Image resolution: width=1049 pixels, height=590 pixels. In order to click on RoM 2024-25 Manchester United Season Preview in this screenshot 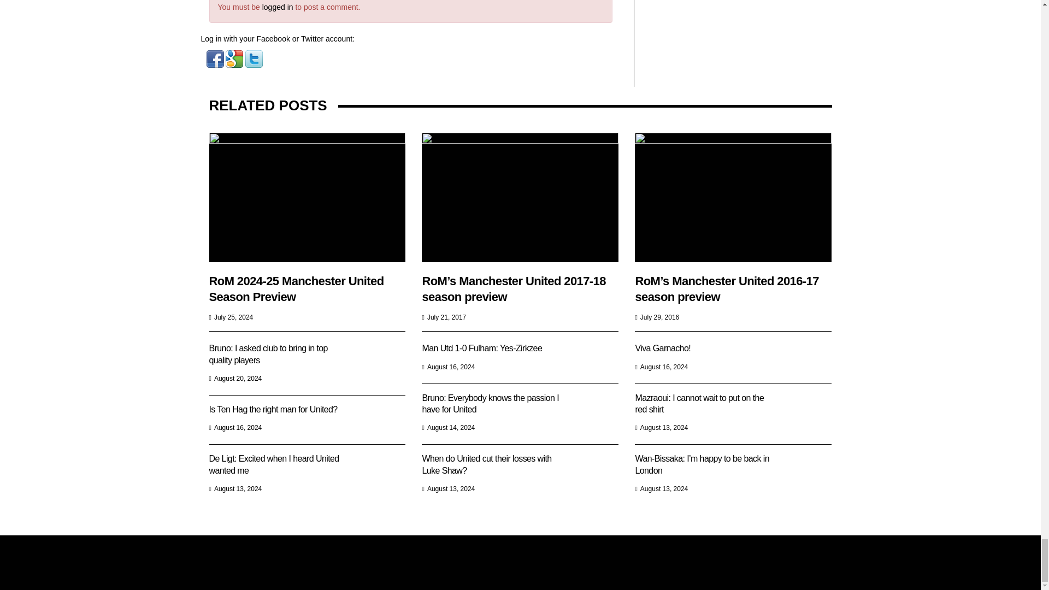, I will do `click(307, 197)`.